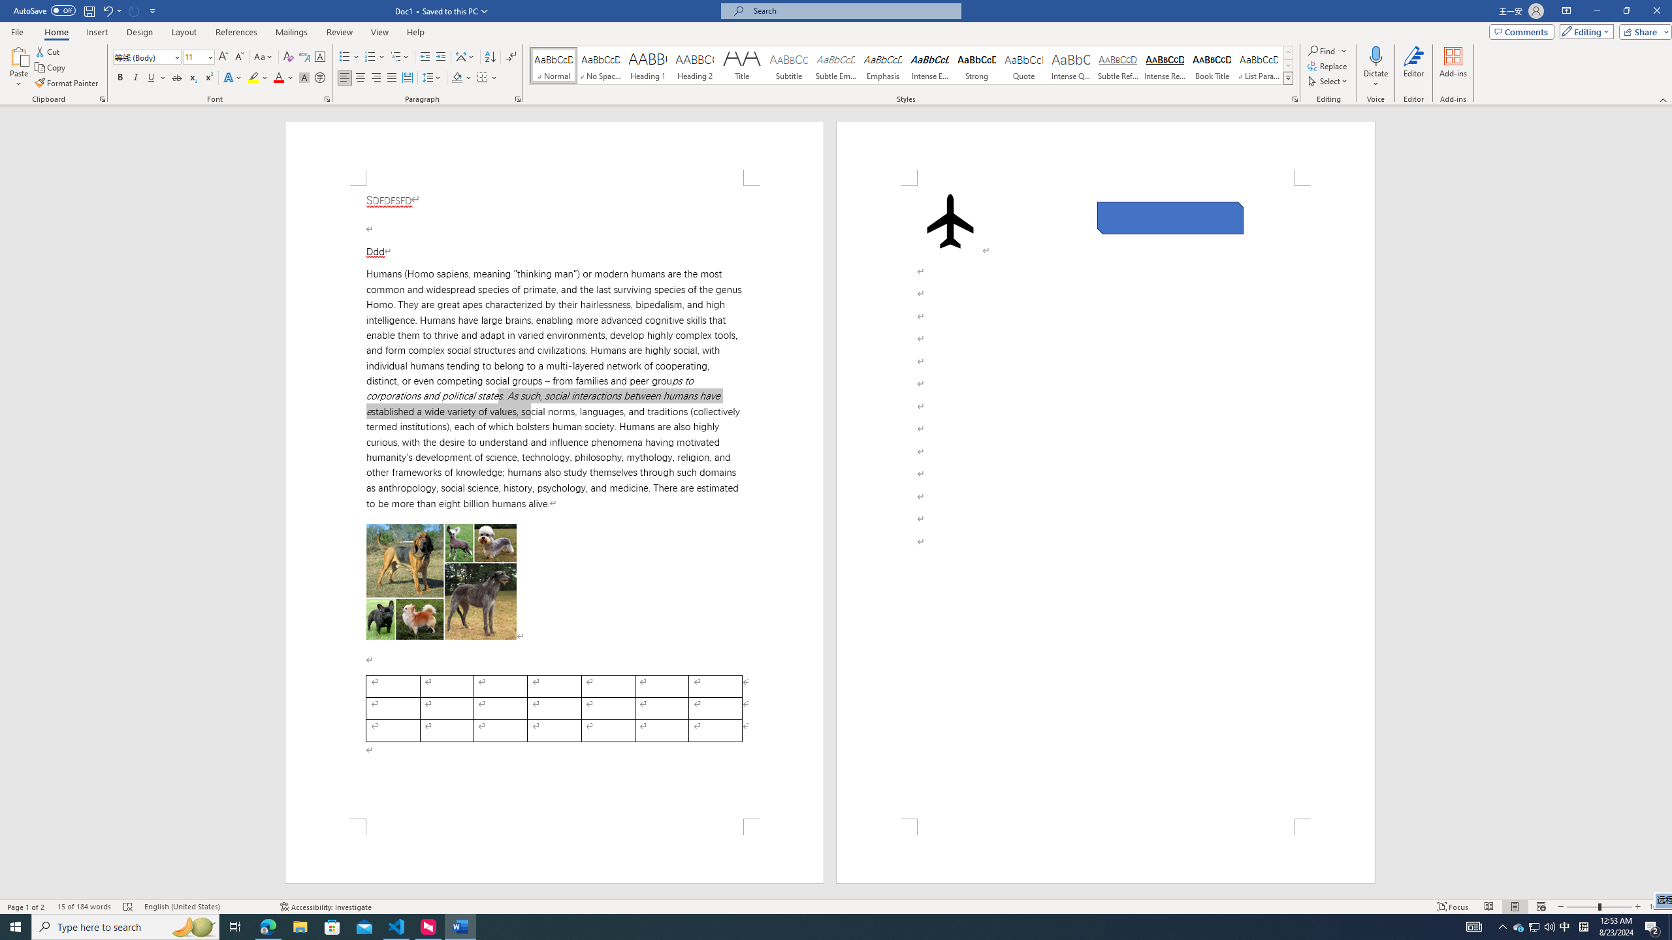 The image size is (1672, 940). I want to click on Title, so click(742, 65).